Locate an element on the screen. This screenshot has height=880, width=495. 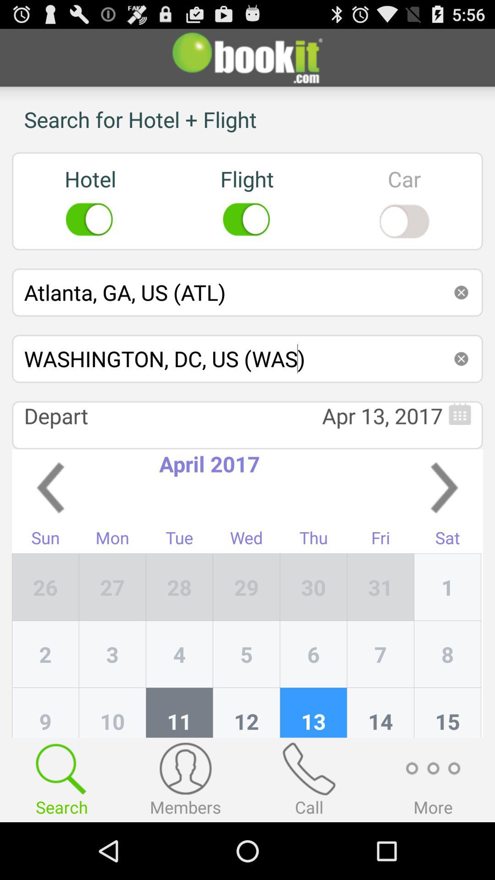
turn on item below 28 item is located at coordinates (247, 654).